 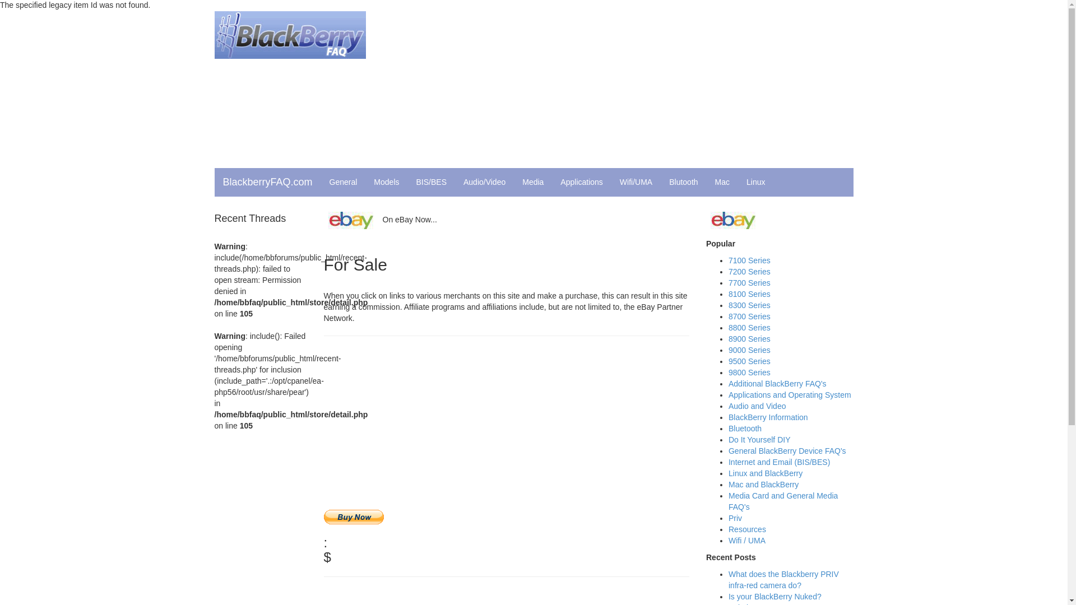 I want to click on Advertisement, so click(x=506, y=596).